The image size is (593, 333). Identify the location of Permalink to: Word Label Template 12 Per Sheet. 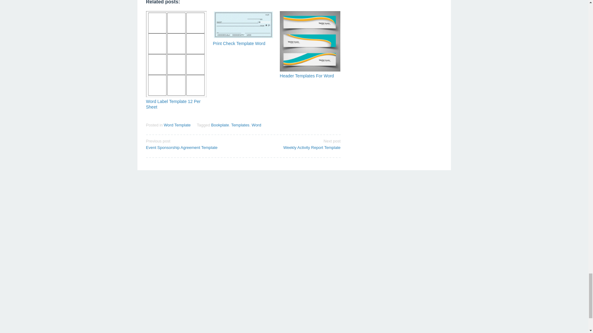
(307, 76).